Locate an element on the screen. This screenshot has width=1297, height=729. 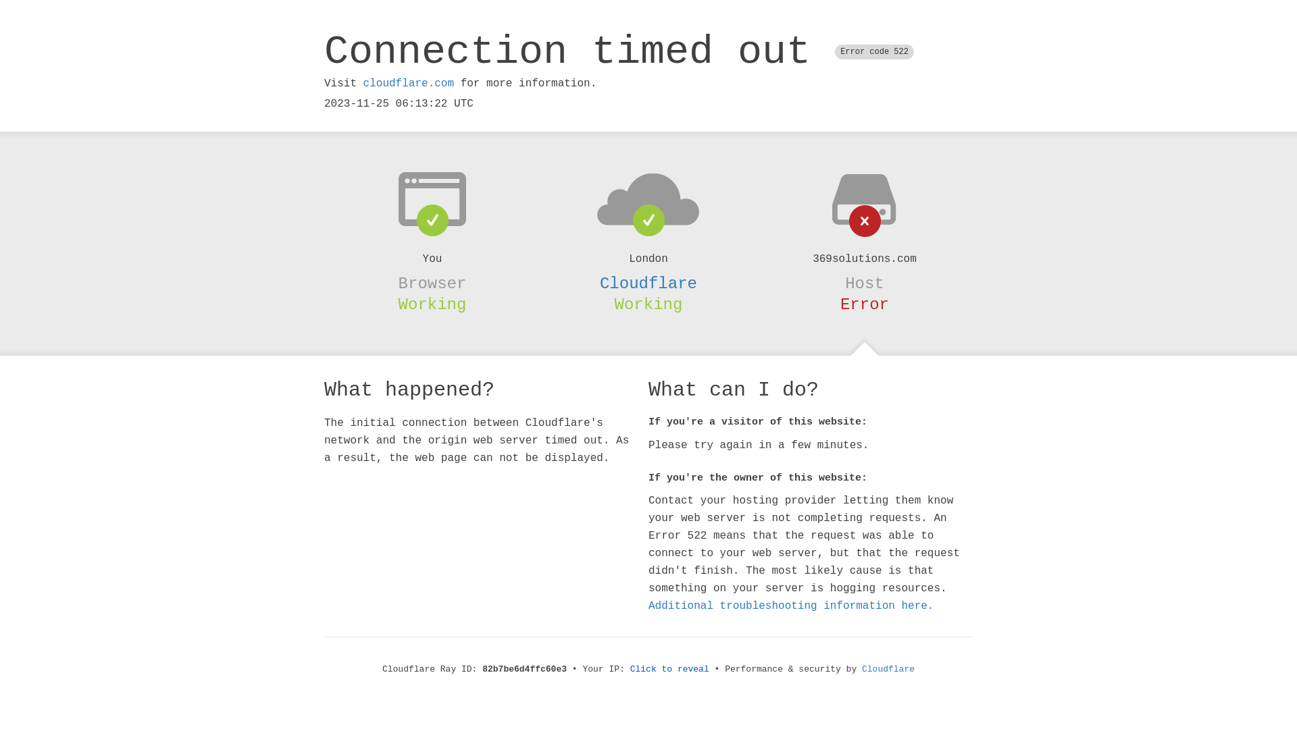
cloudflare.com is located at coordinates (409, 84).